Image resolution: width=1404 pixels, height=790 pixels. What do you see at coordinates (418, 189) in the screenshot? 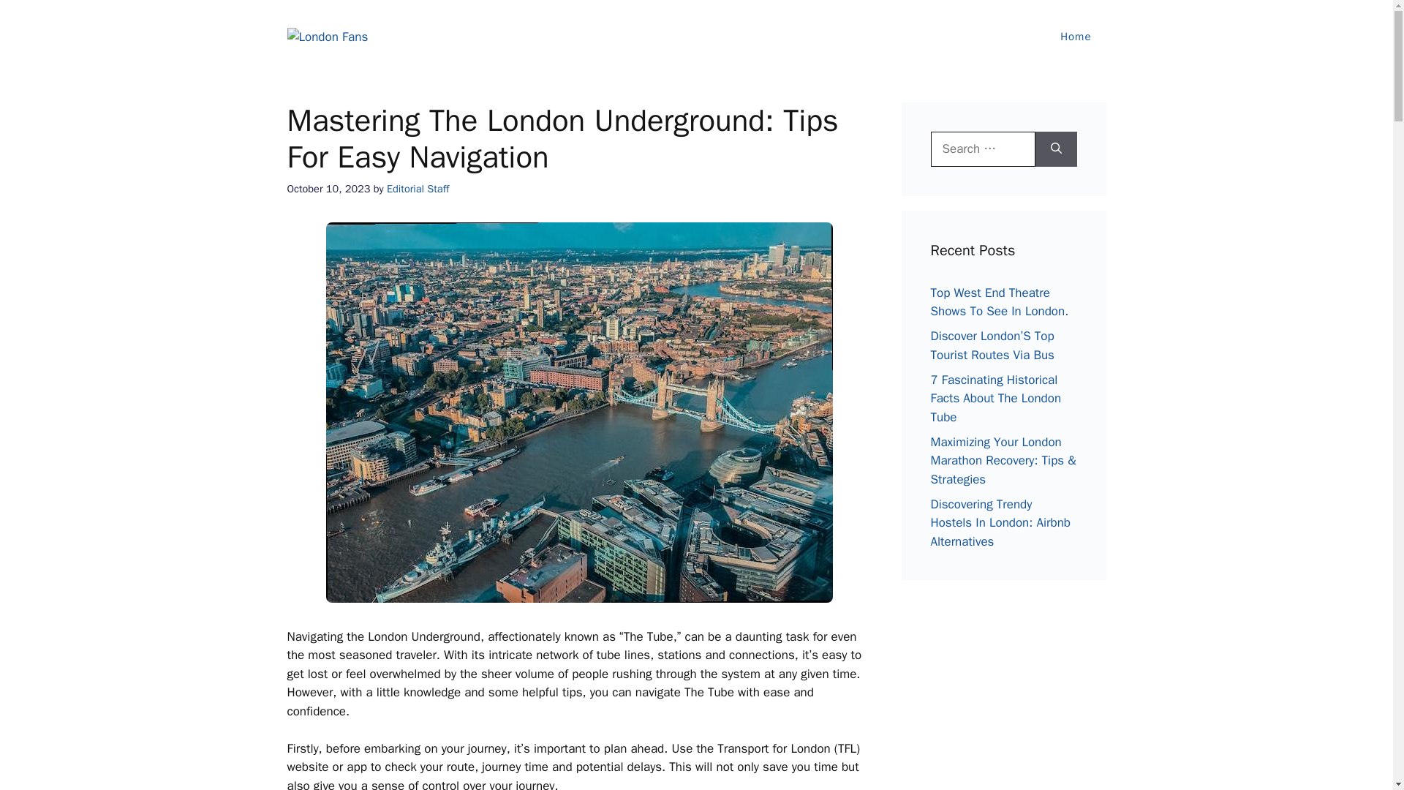
I see `View all posts by Editorial Staff` at bounding box center [418, 189].